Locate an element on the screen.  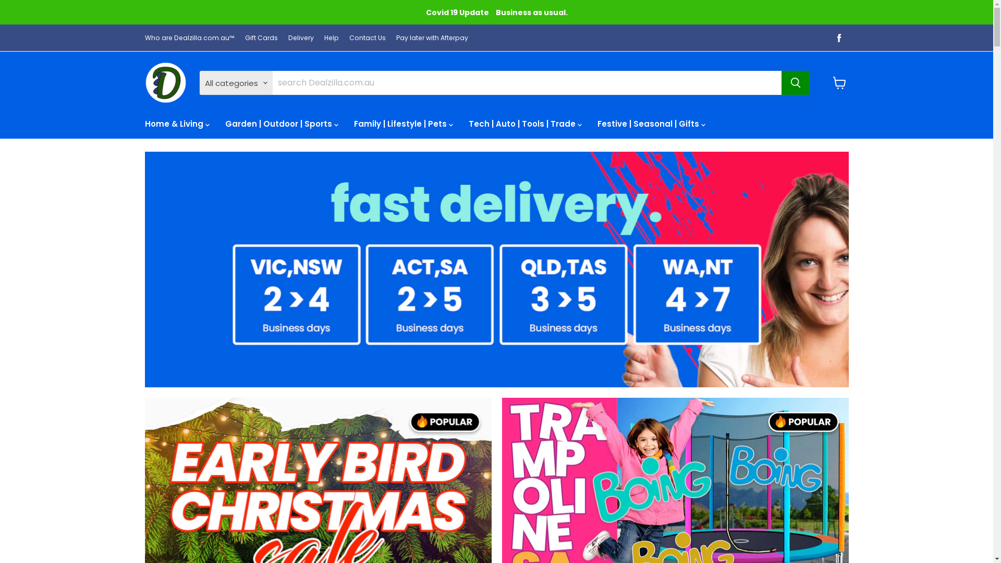
Delivery is located at coordinates (300, 38).